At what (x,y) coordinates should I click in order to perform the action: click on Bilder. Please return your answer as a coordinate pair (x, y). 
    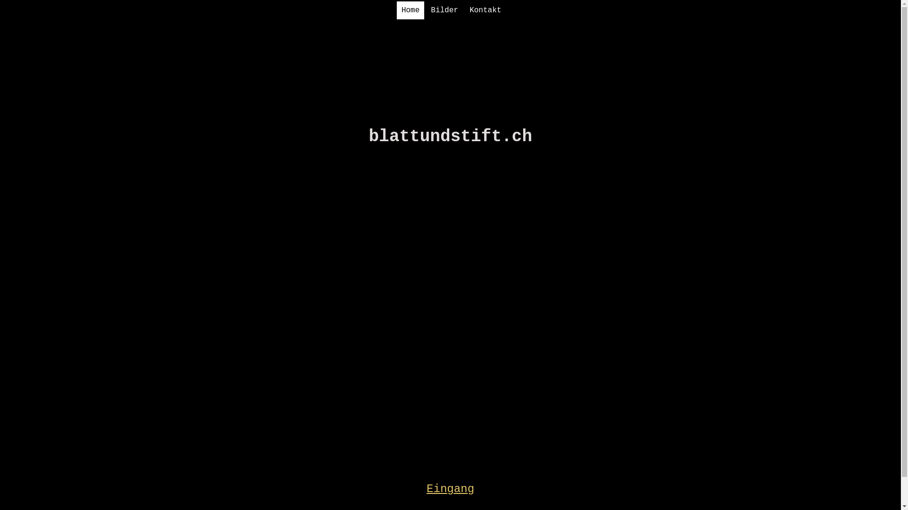
    Looking at the image, I should click on (445, 10).